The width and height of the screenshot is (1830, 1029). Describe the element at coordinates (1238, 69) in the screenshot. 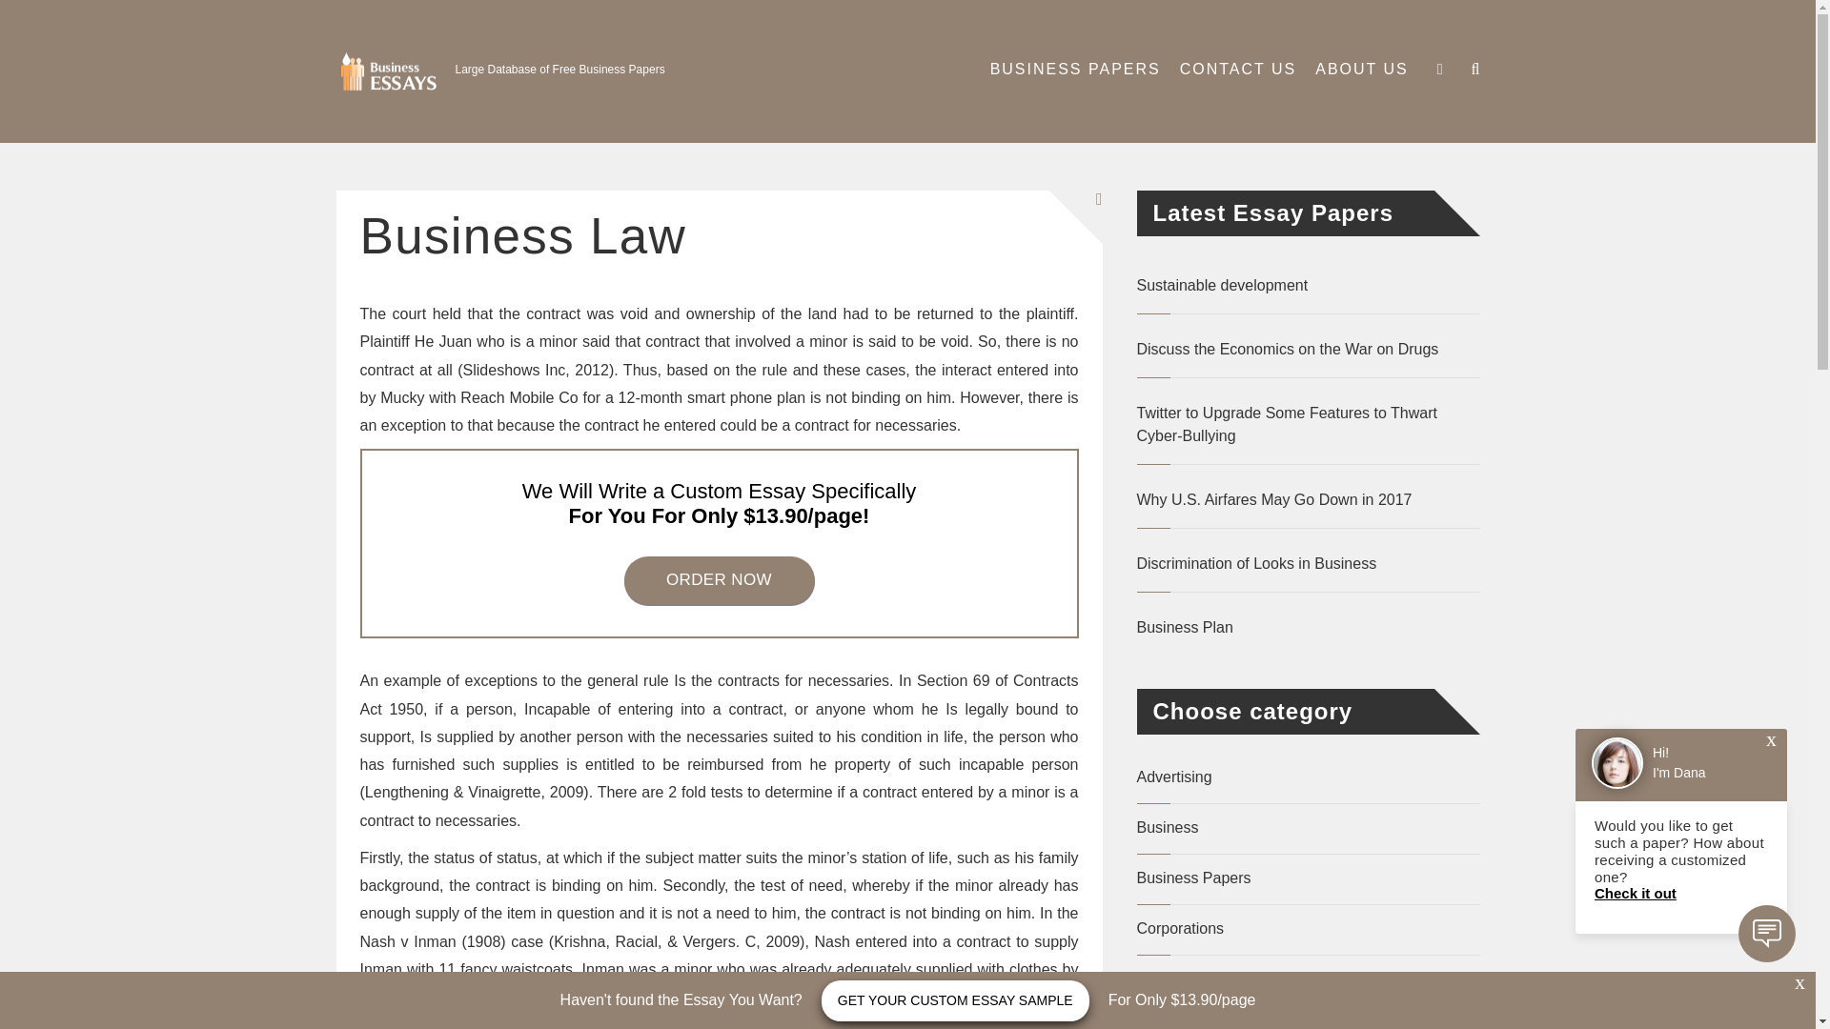

I see `CONTACT US` at that location.